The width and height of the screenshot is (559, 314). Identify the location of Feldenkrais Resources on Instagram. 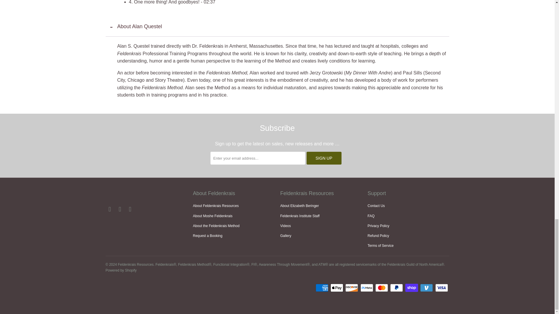
(130, 209).